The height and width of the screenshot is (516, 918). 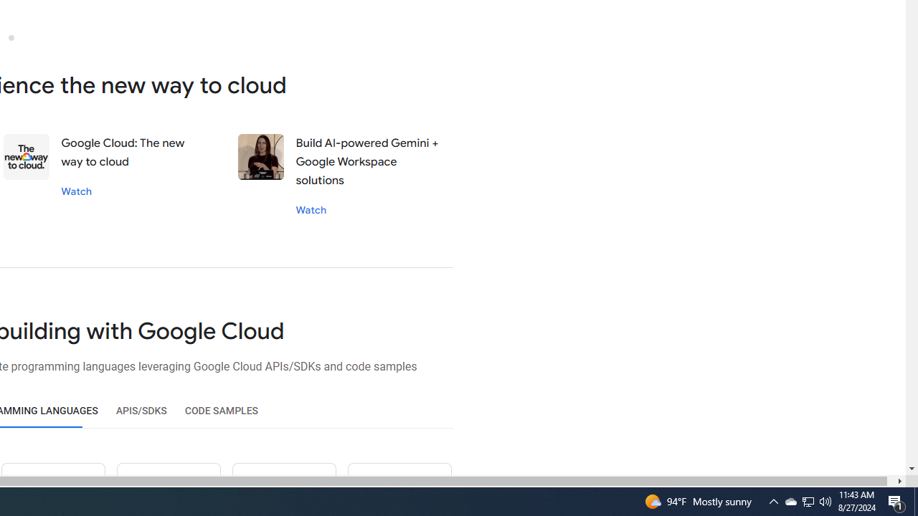 What do you see at coordinates (311, 209) in the screenshot?
I see `Watch` at bounding box center [311, 209].